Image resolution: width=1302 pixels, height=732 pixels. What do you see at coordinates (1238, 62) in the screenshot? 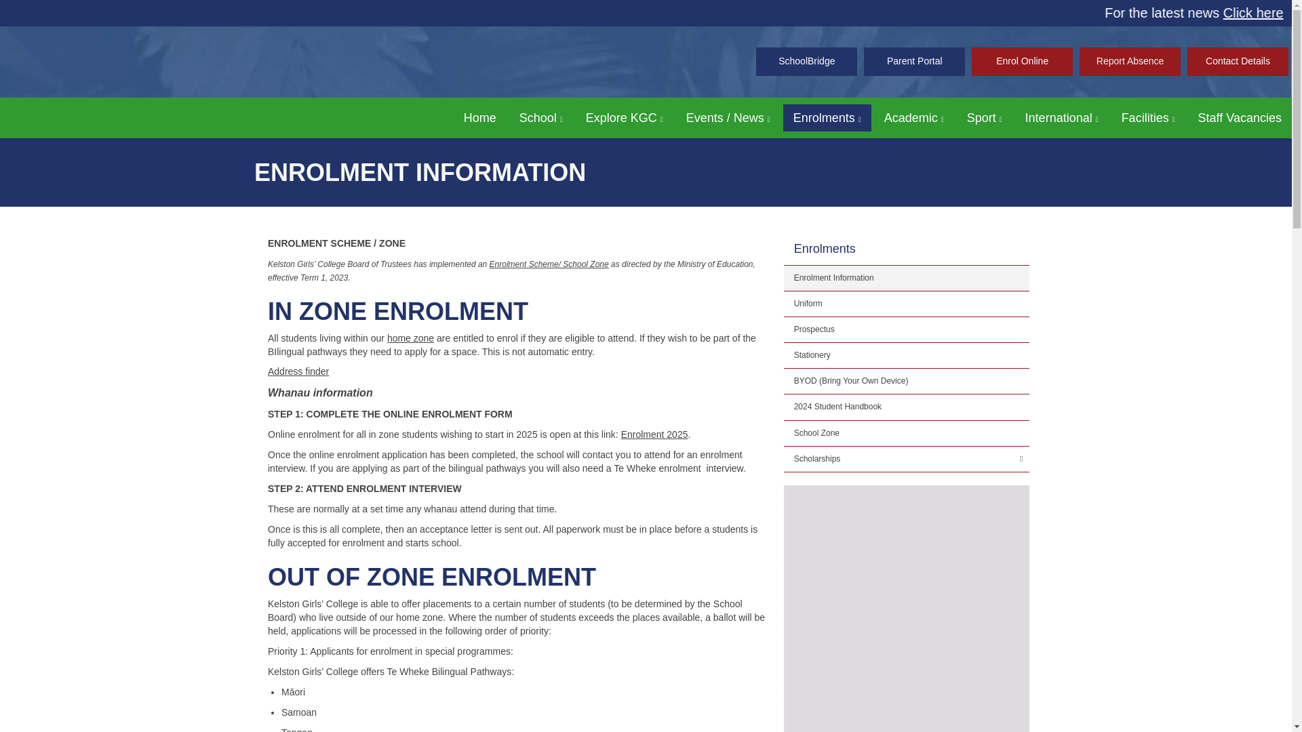
I see `Contact Details` at bounding box center [1238, 62].